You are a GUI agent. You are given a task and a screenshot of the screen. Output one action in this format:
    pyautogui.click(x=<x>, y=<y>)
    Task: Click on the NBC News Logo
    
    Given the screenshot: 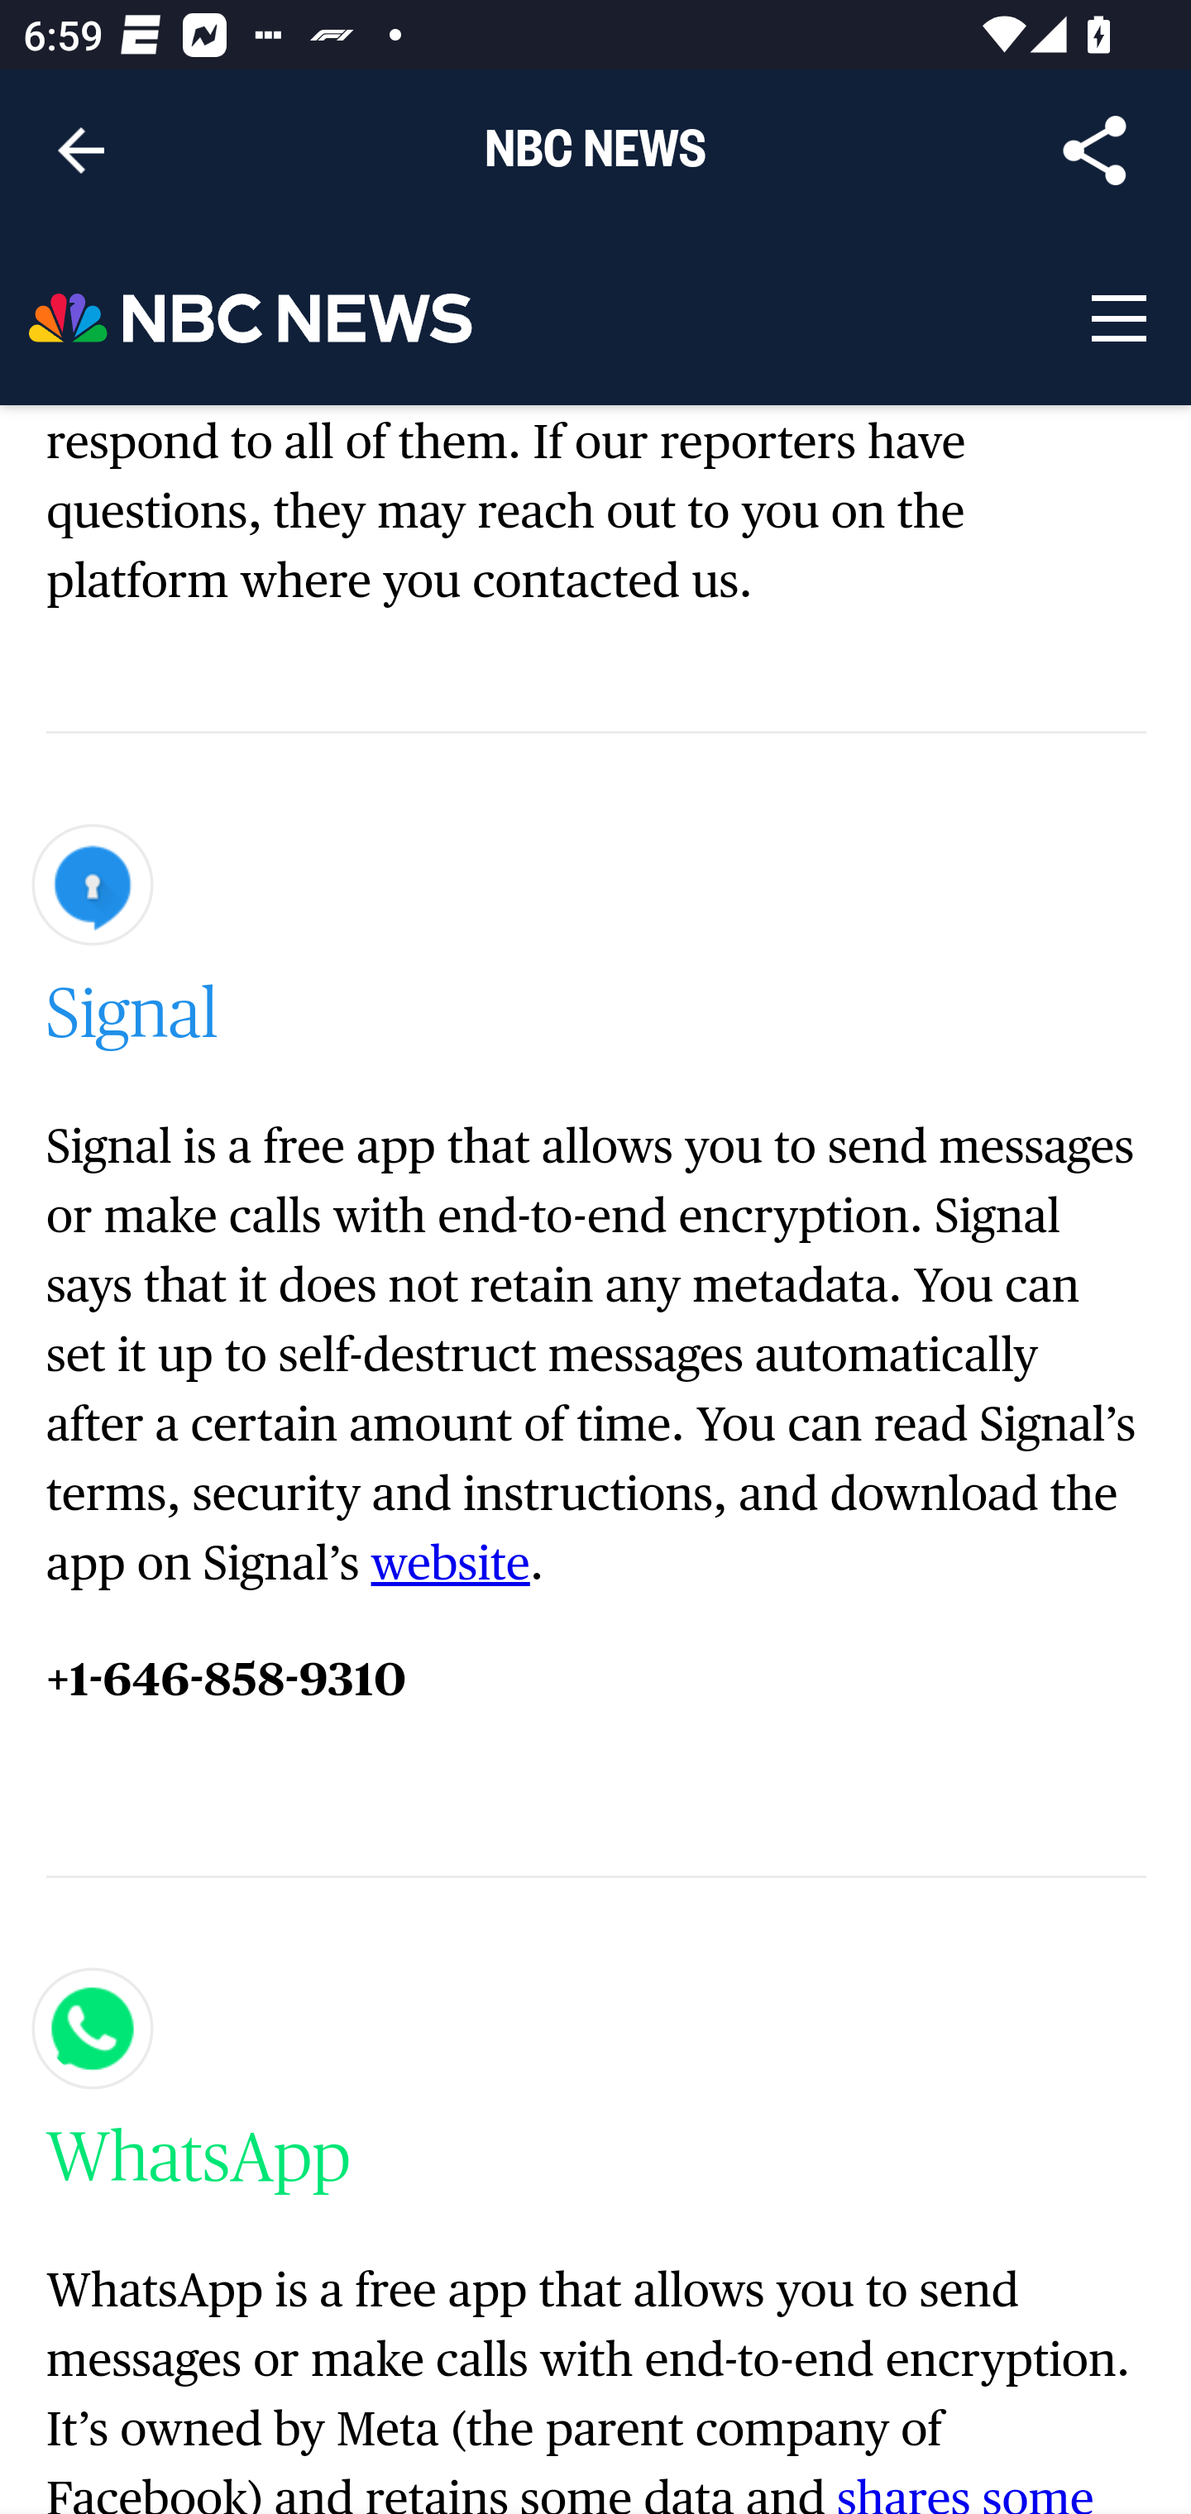 What is the action you would take?
    pyautogui.click(x=251, y=319)
    